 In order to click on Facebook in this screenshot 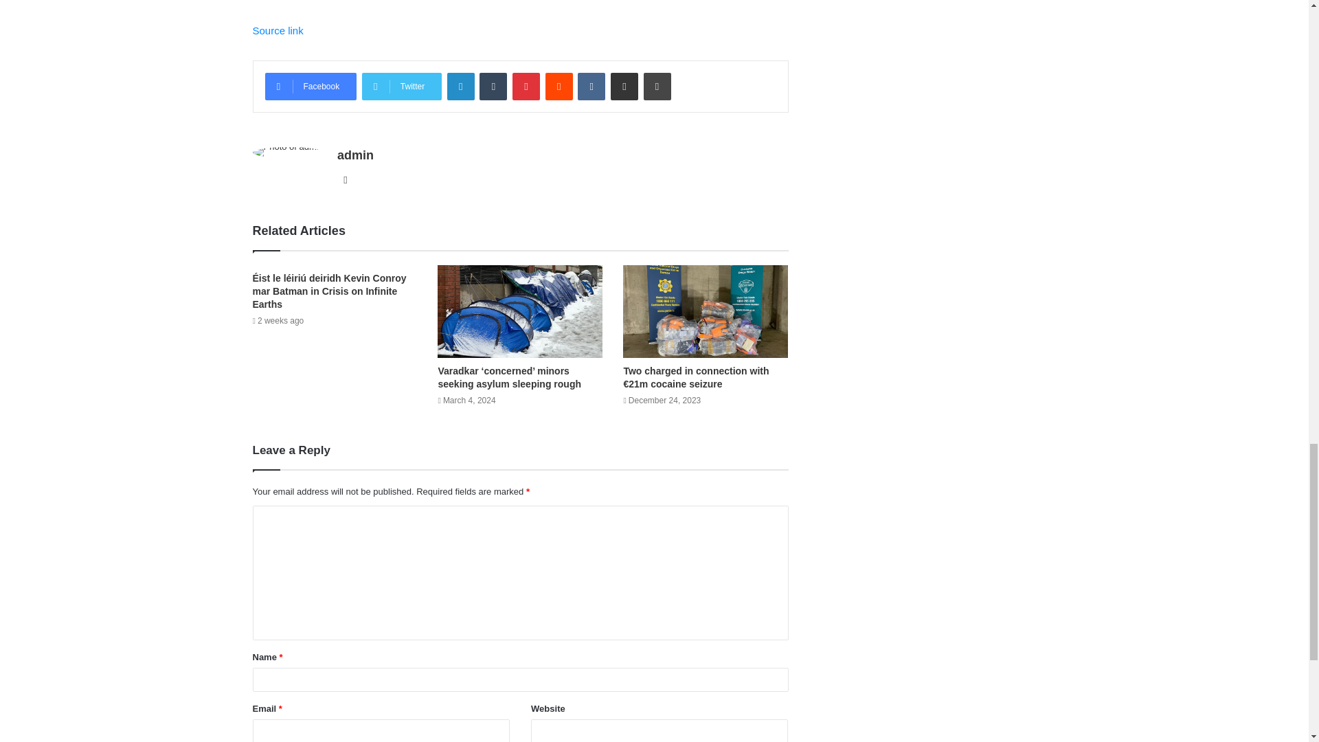, I will do `click(311, 86)`.